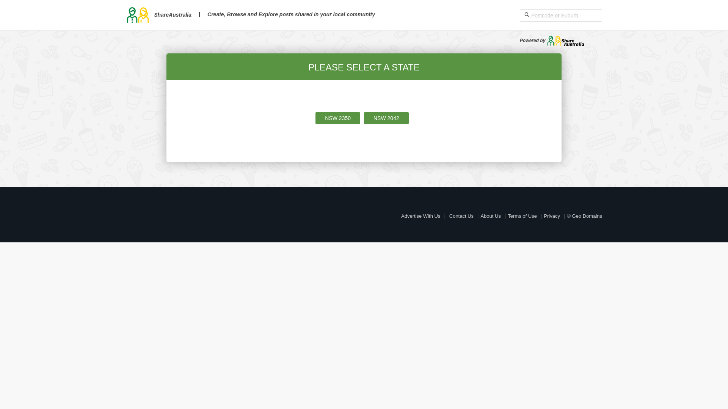 Image resolution: width=728 pixels, height=409 pixels. Describe the element at coordinates (386, 118) in the screenshot. I see `NSW 2042` at that location.